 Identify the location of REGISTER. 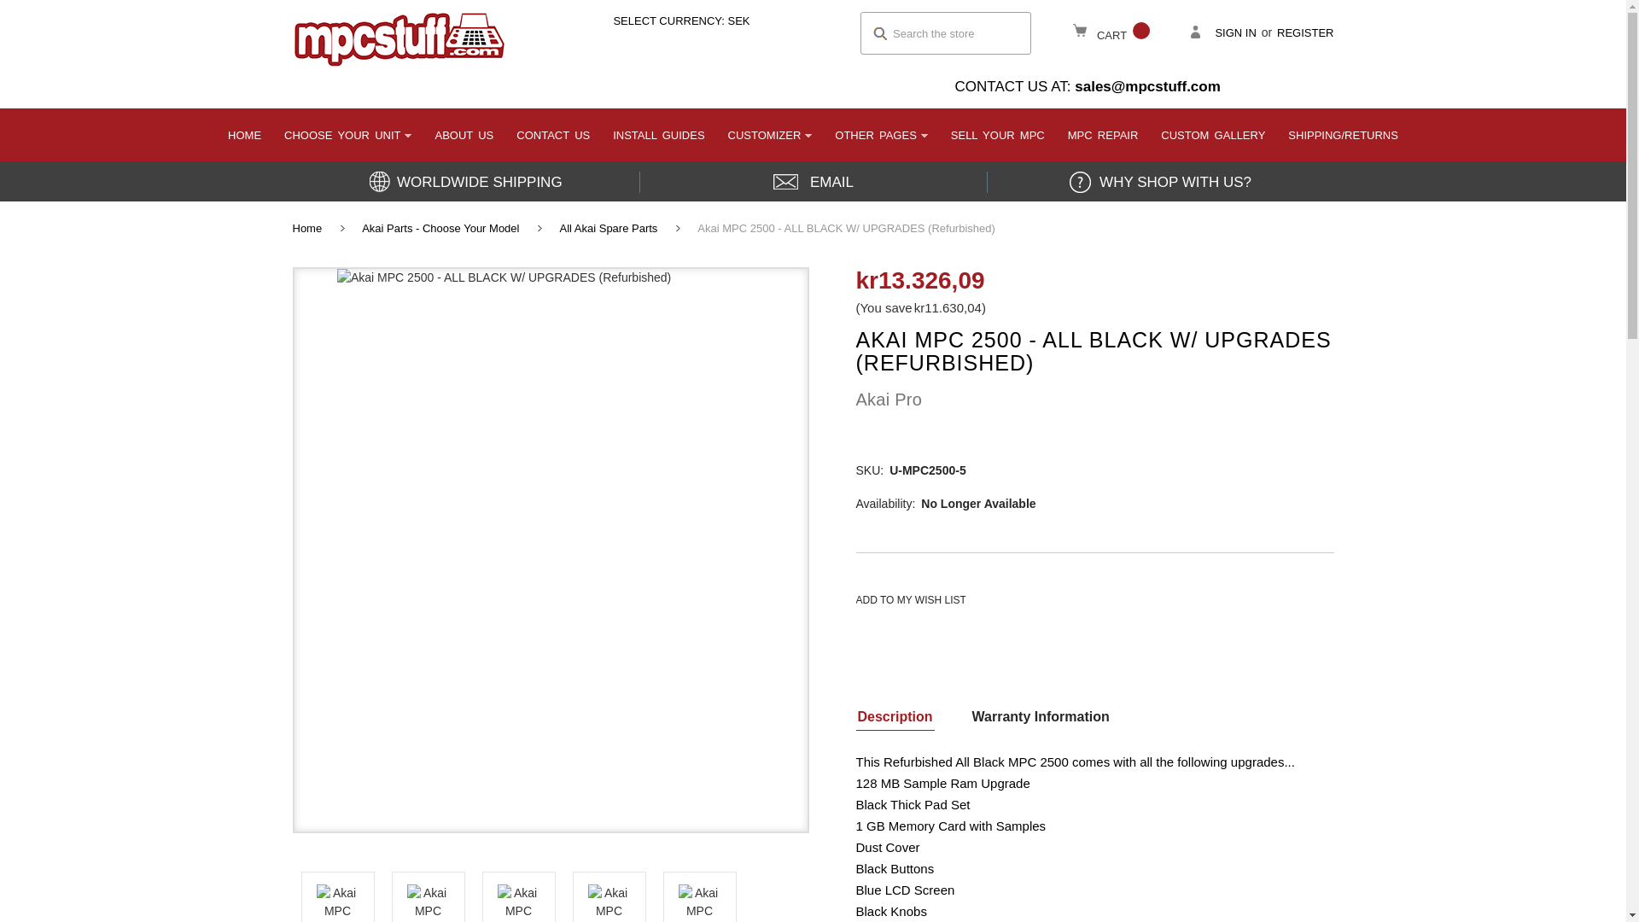
(1304, 32).